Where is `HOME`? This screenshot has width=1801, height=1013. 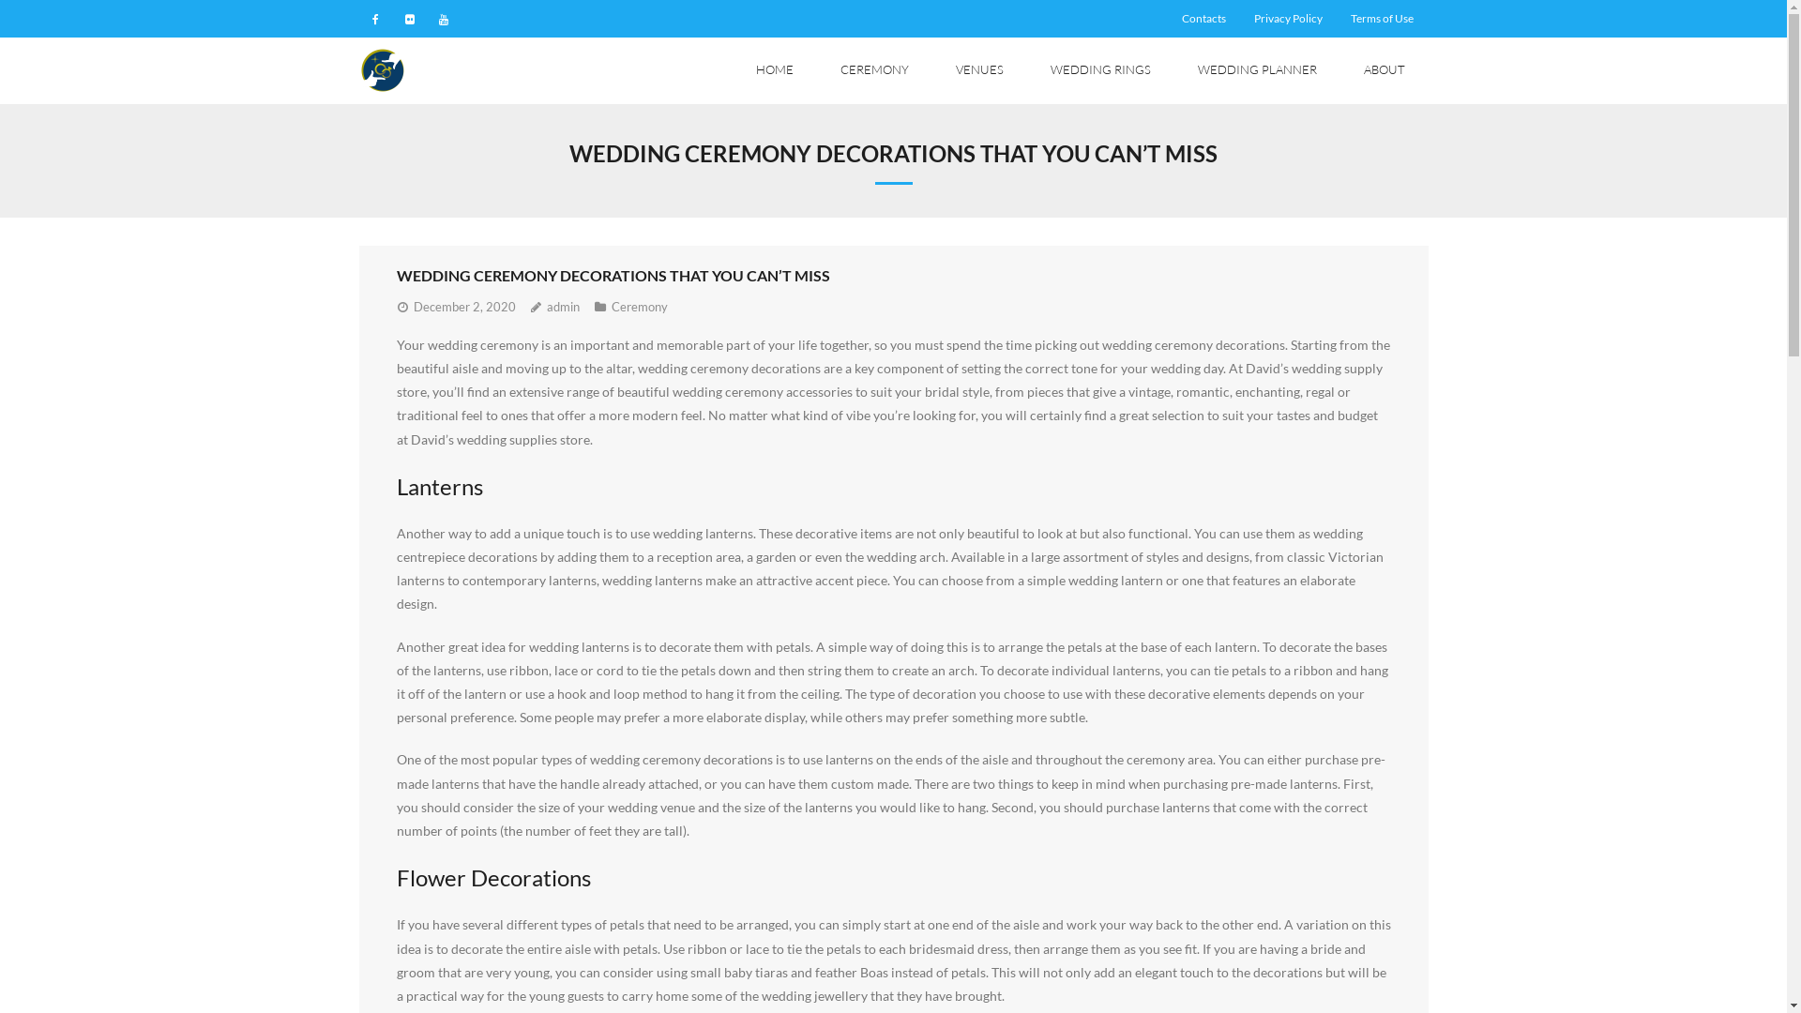
HOME is located at coordinates (774, 71).